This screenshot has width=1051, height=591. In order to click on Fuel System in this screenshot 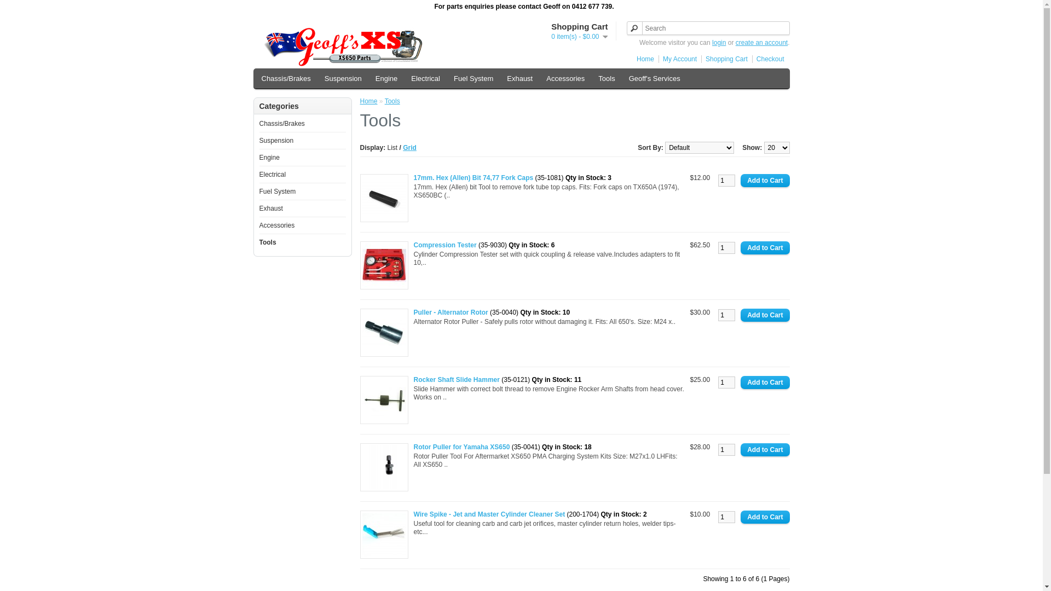, I will do `click(473, 79)`.